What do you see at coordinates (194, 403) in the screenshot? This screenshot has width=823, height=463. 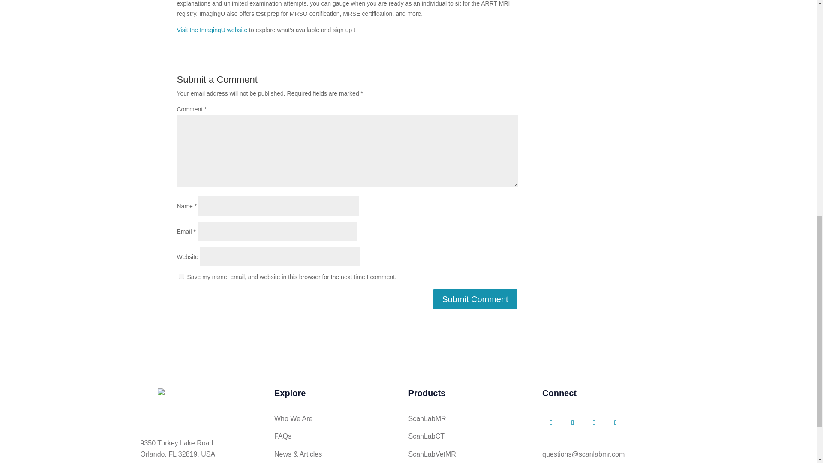 I see `SL Horizontal` at bounding box center [194, 403].